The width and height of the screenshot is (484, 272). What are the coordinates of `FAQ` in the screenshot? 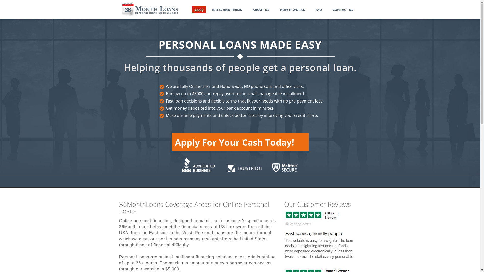 It's located at (318, 10).